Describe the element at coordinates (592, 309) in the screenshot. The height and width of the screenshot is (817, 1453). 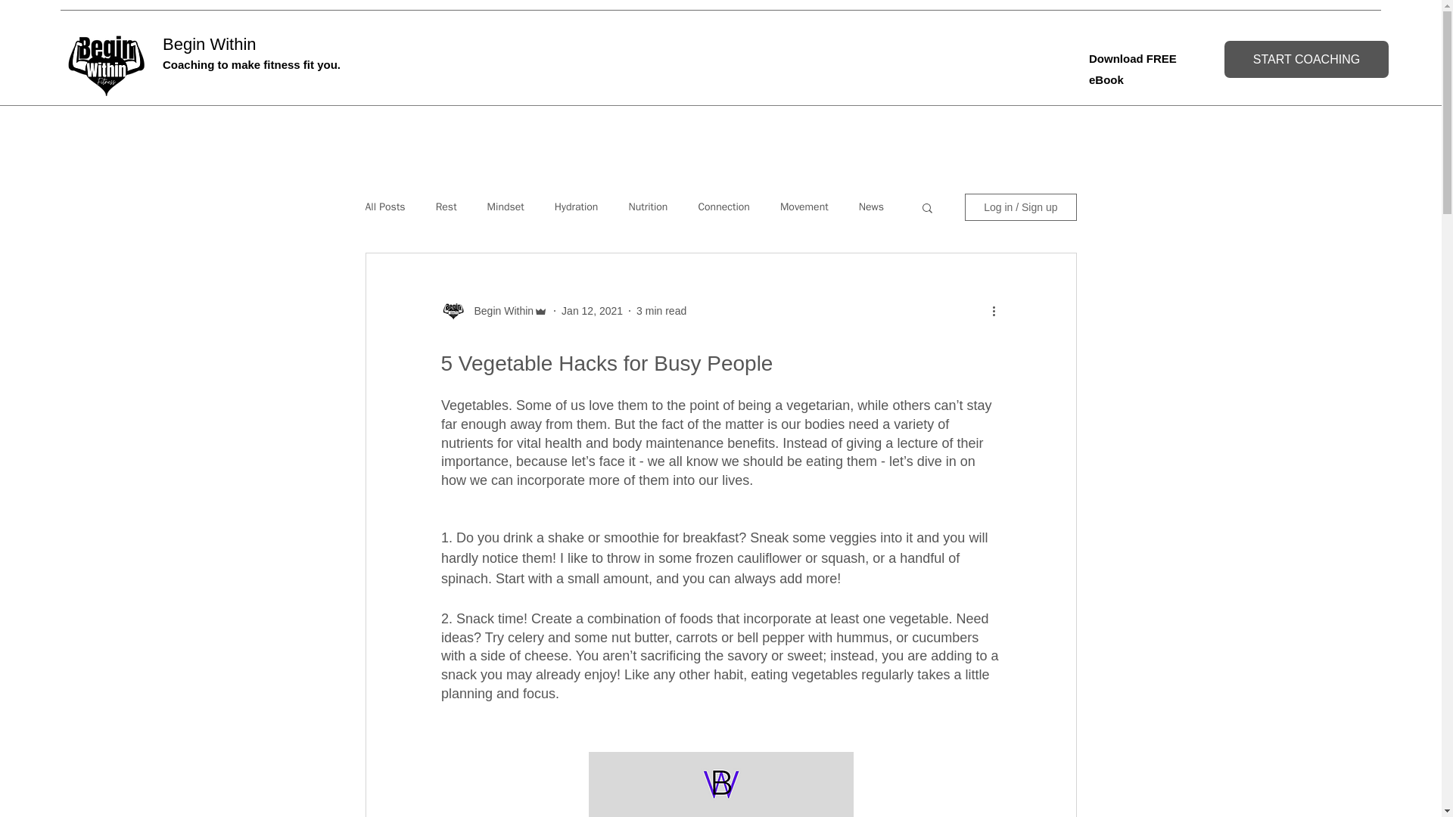
I see `Jan 12, 2021` at that location.